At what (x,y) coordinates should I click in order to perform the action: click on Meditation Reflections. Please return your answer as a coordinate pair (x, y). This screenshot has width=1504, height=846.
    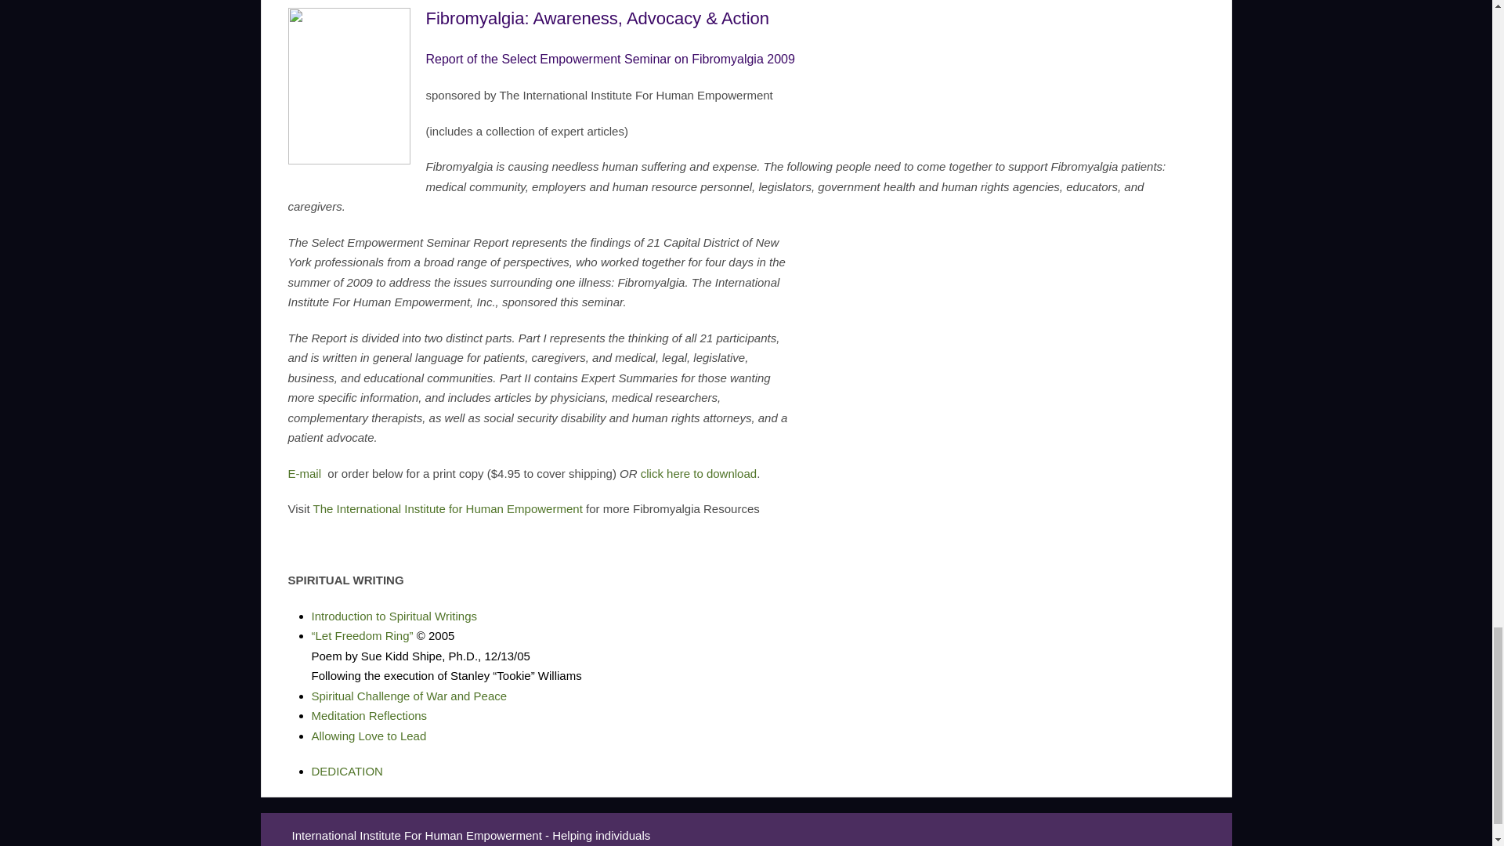
    Looking at the image, I should click on (369, 716).